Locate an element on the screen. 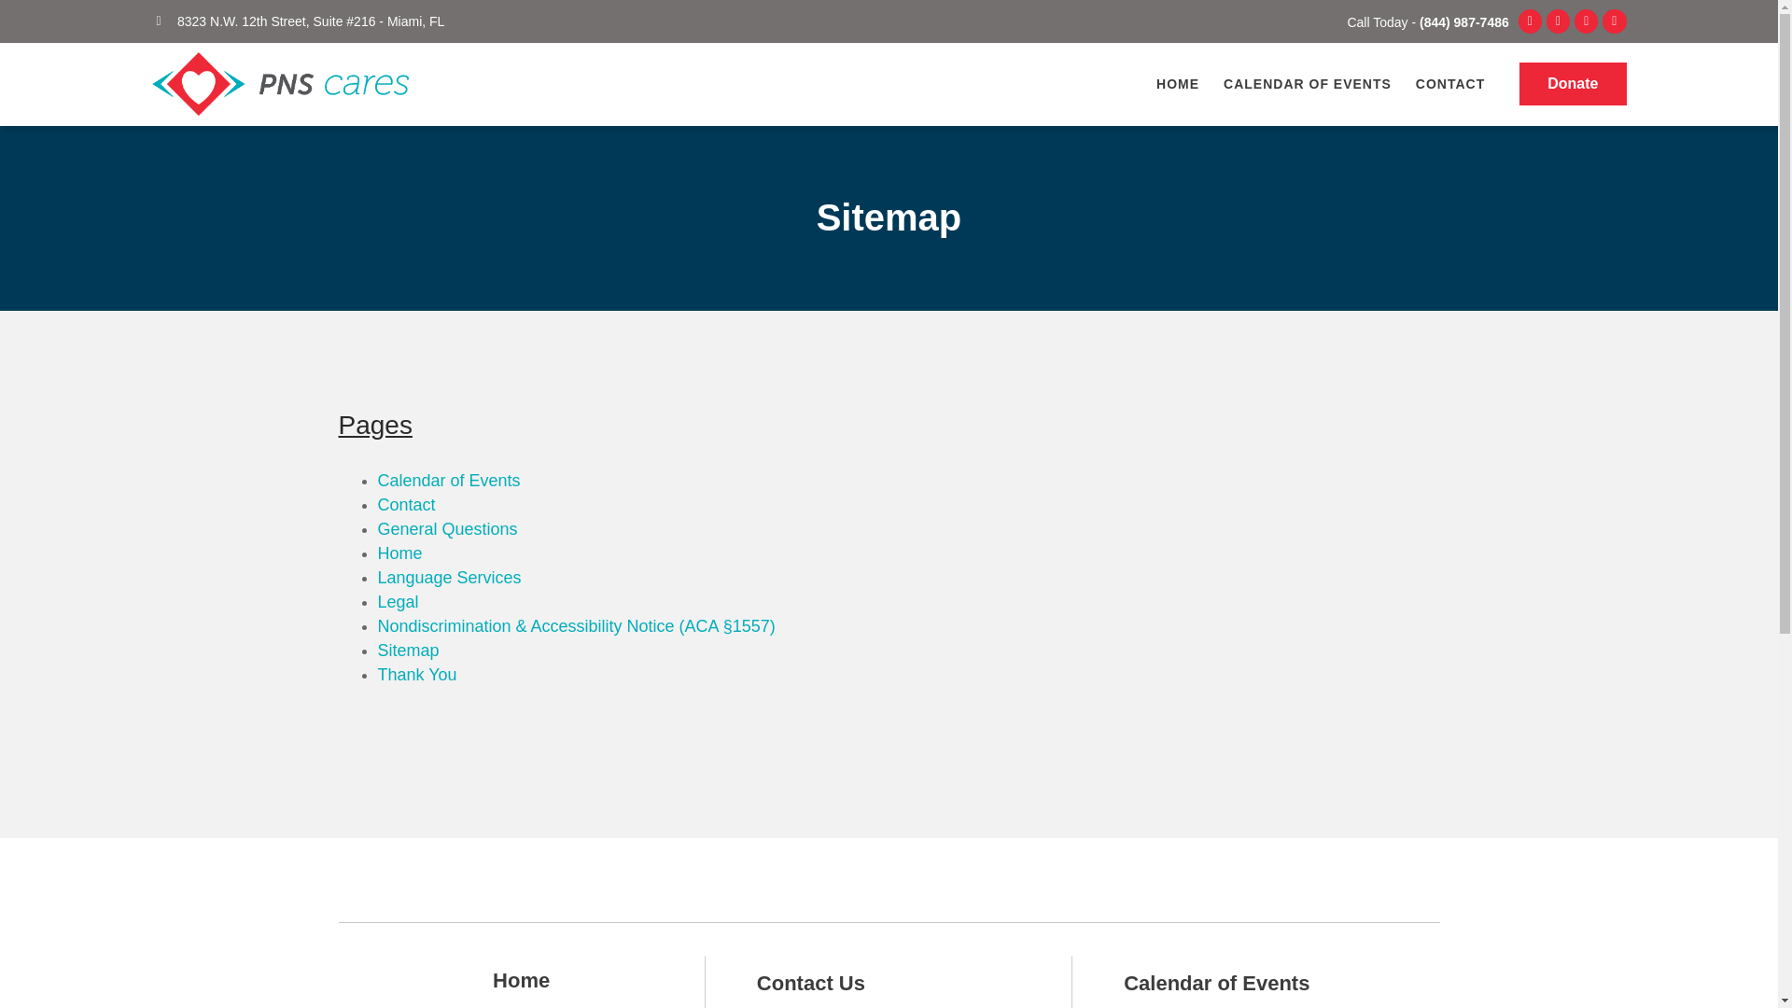  CALENDAR OF EVENTS is located at coordinates (1308, 84).